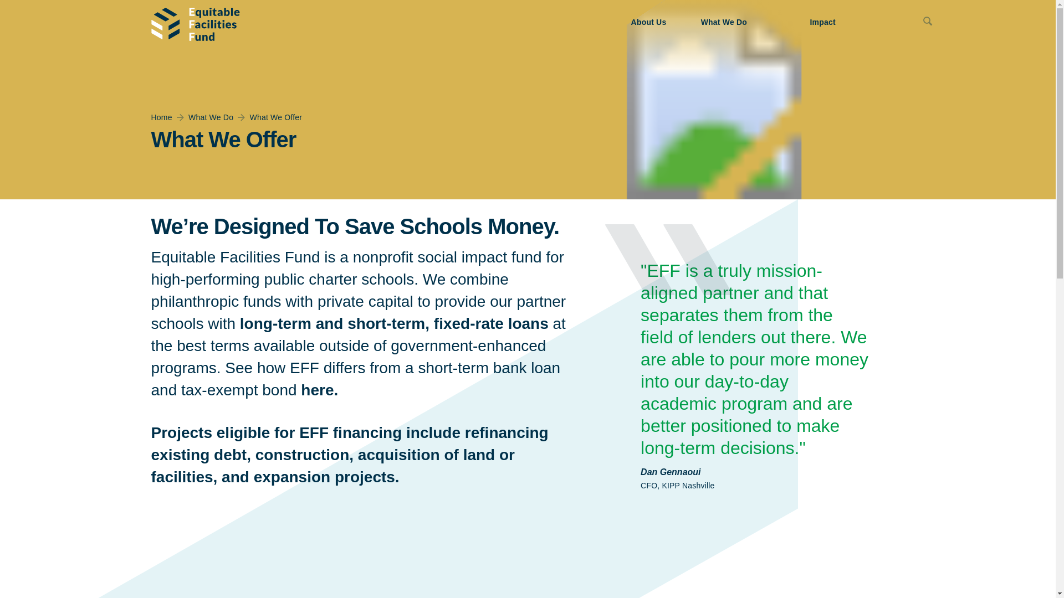 This screenshot has width=1064, height=598. Describe the element at coordinates (211, 117) in the screenshot. I see `What We Do` at that location.